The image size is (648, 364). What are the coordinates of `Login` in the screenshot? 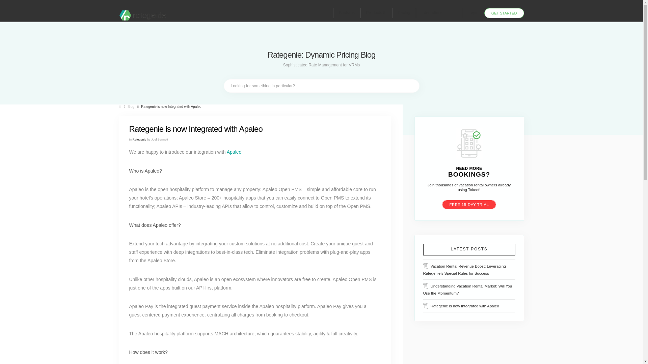 It's located at (474, 13).